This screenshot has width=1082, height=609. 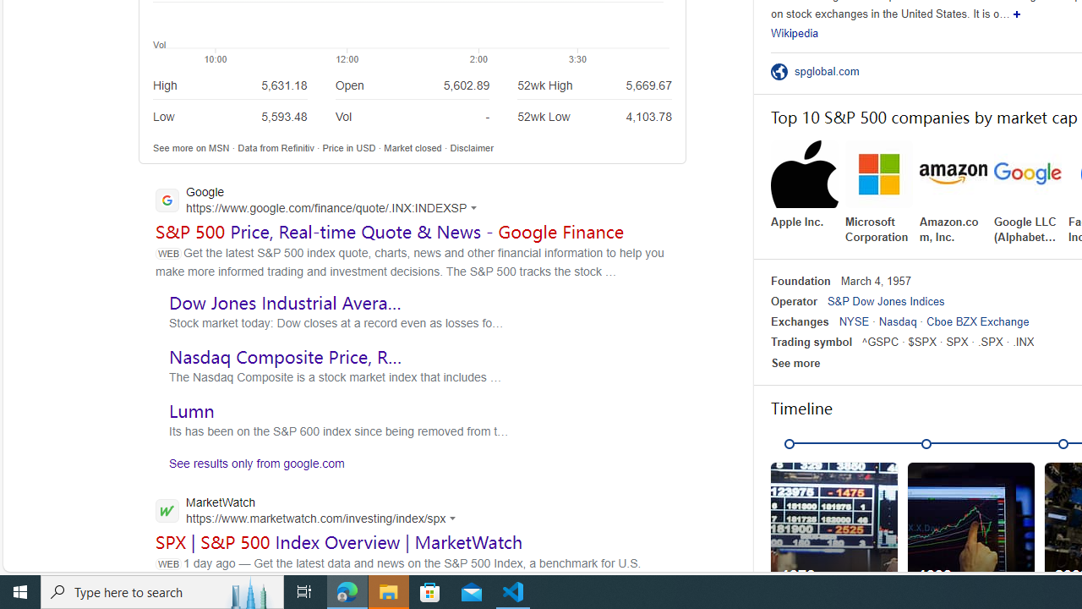 I want to click on Foundation, so click(x=801, y=281).